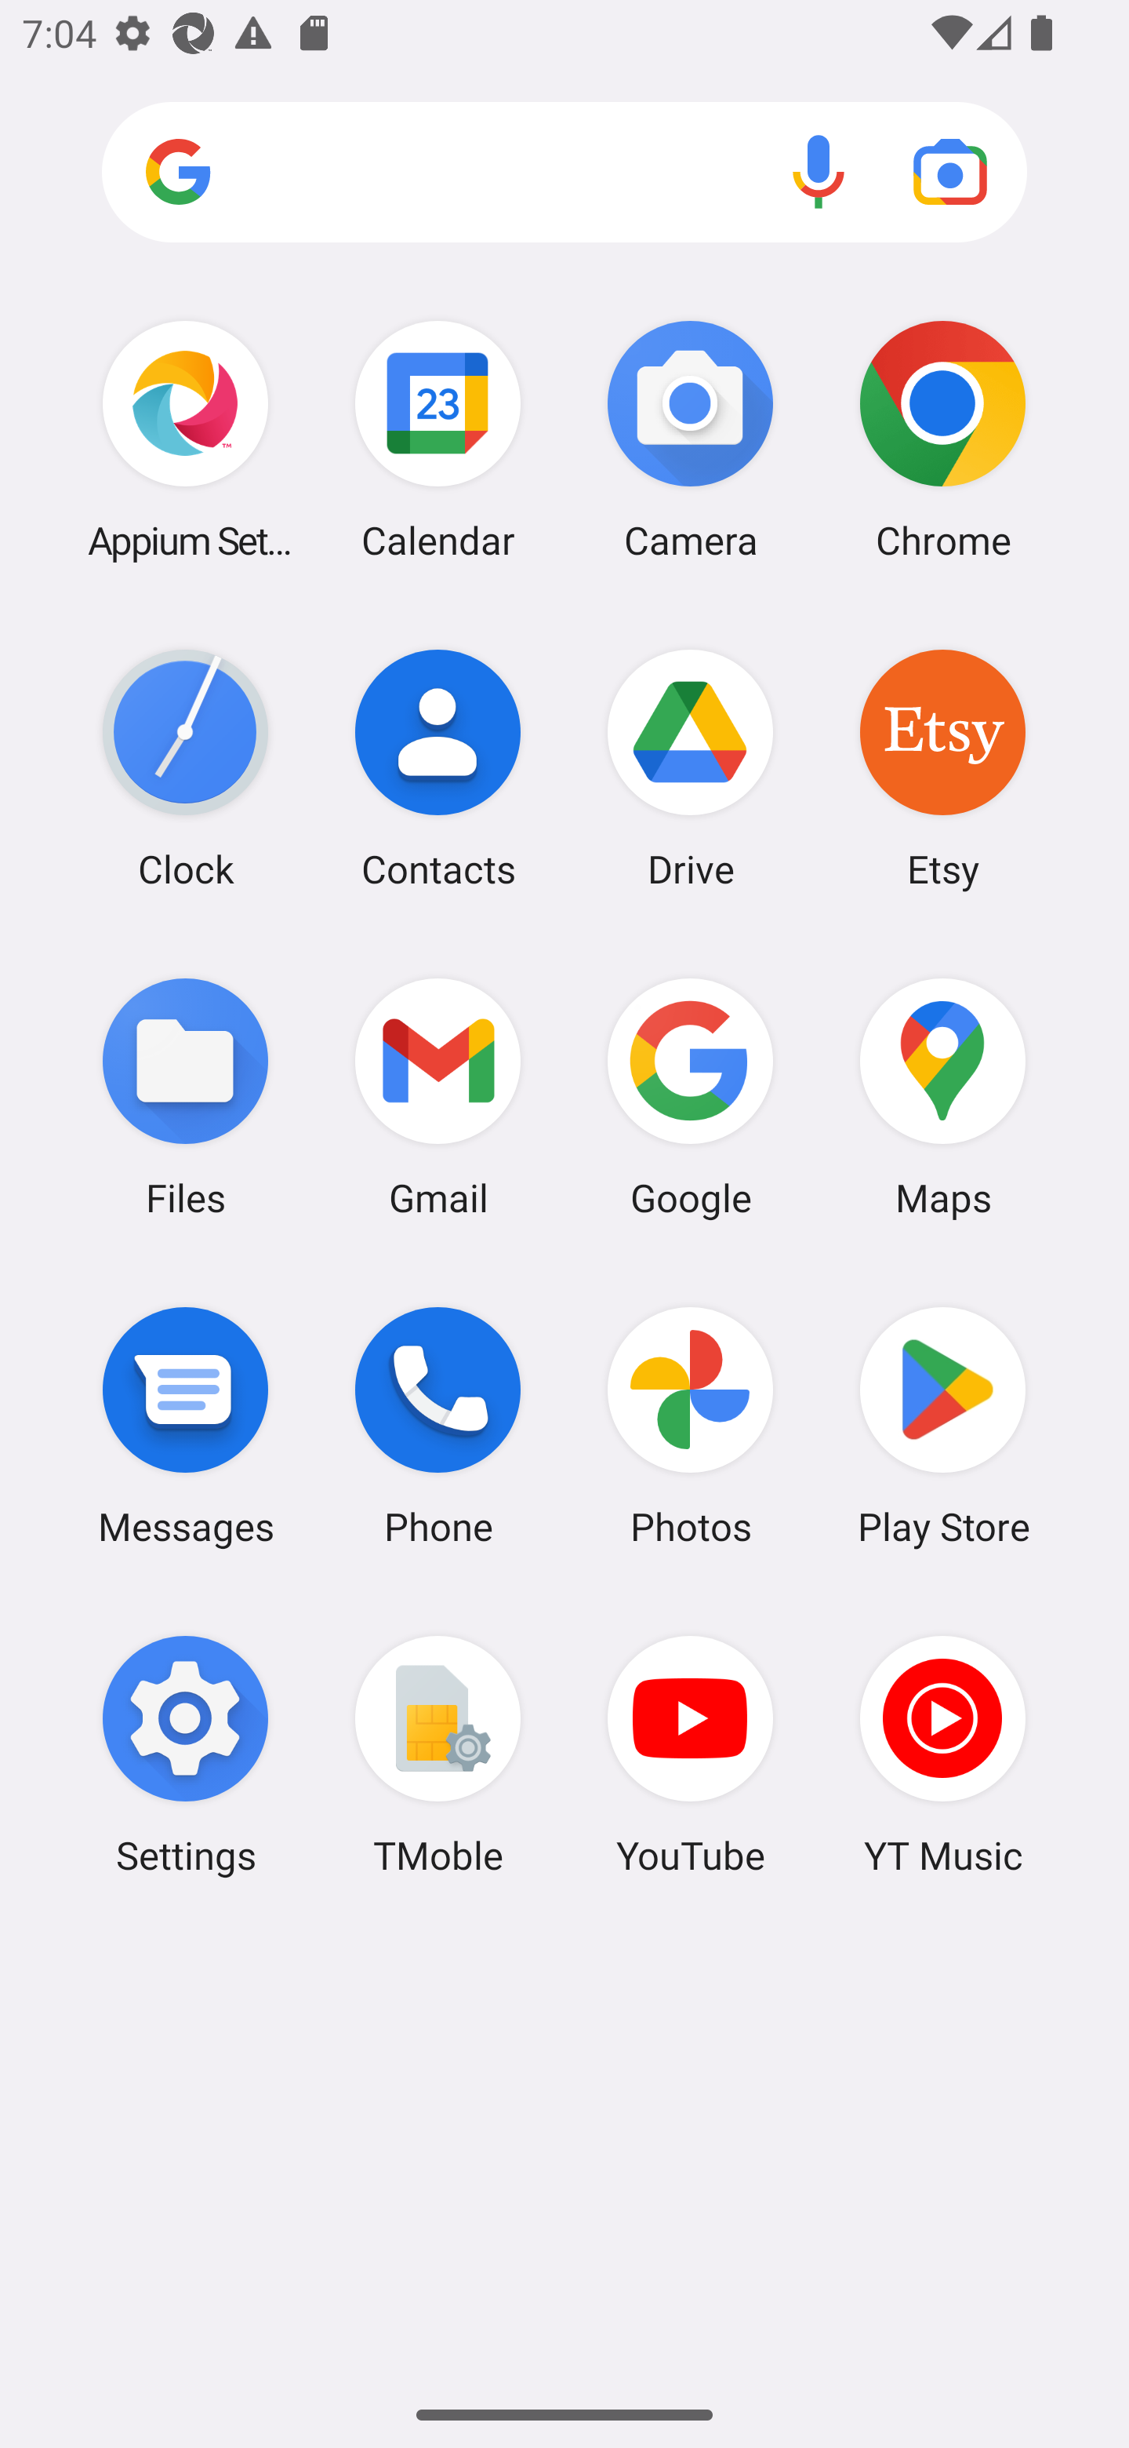  Describe the element at coordinates (437, 1096) in the screenshot. I see `Gmail` at that location.